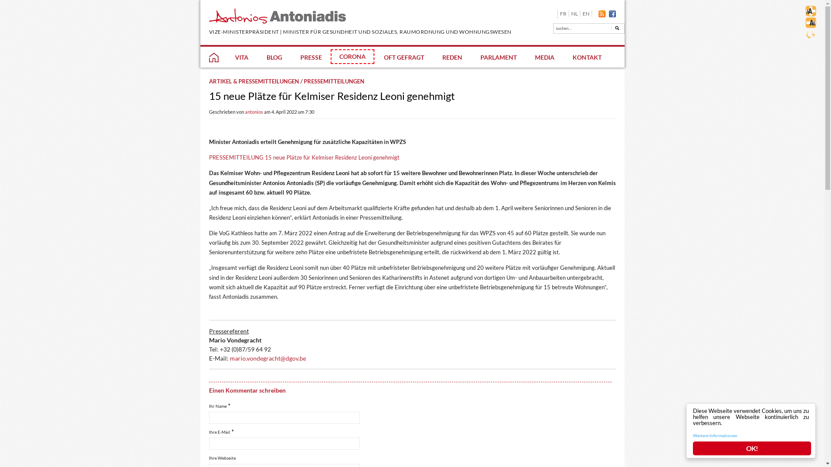  I want to click on Standard, so click(811, 35).